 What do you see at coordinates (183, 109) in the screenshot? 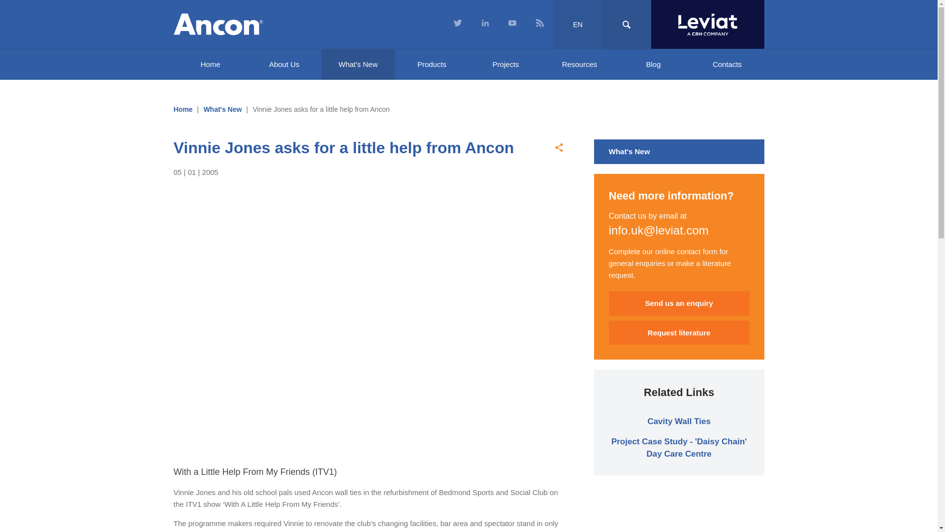
I see `Home` at bounding box center [183, 109].